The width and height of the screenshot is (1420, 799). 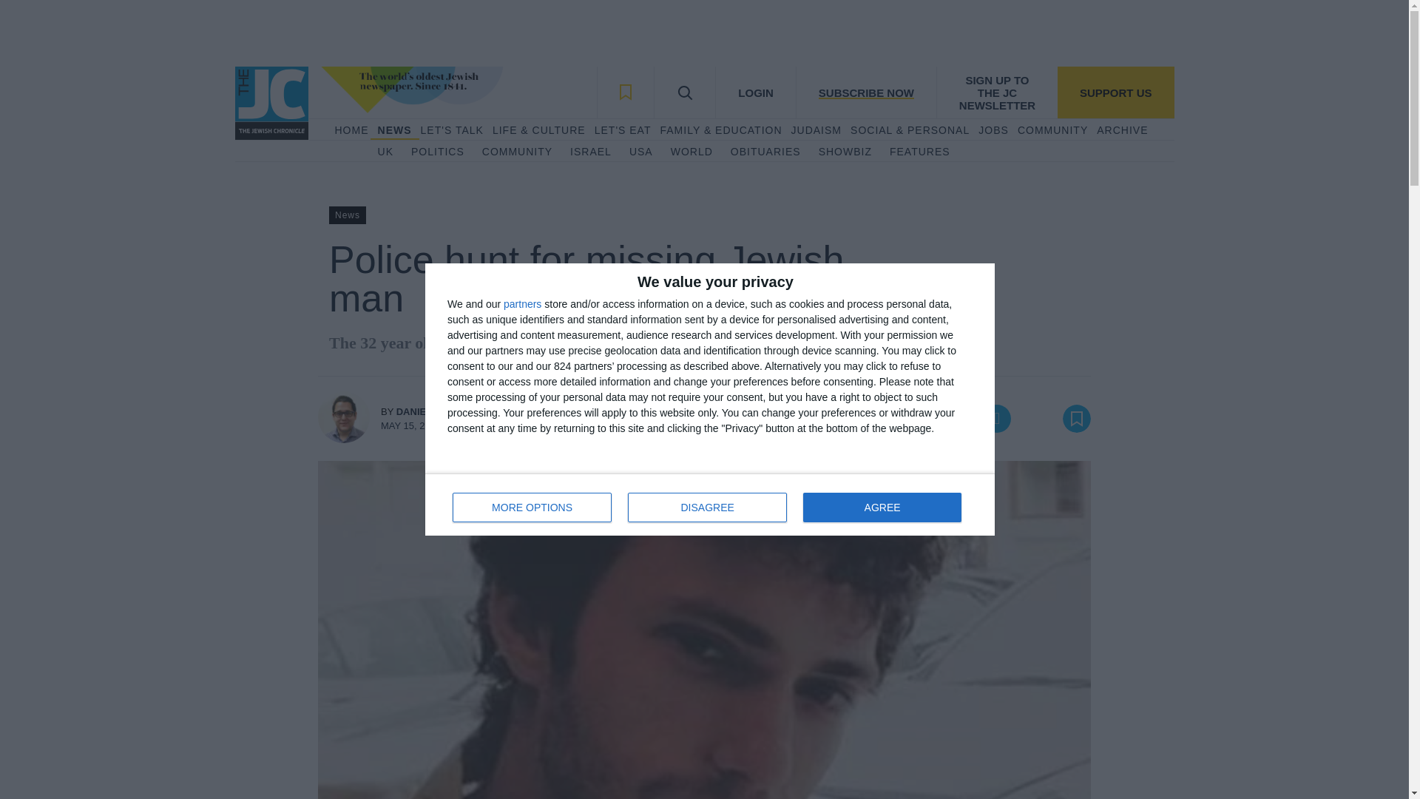 What do you see at coordinates (997, 92) in the screenshot?
I see `SIGN UP TO THE JC NEWSLETTER` at bounding box center [997, 92].